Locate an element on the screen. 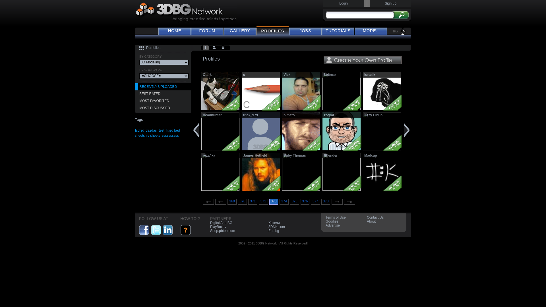    is located at coordinates (382, 172).